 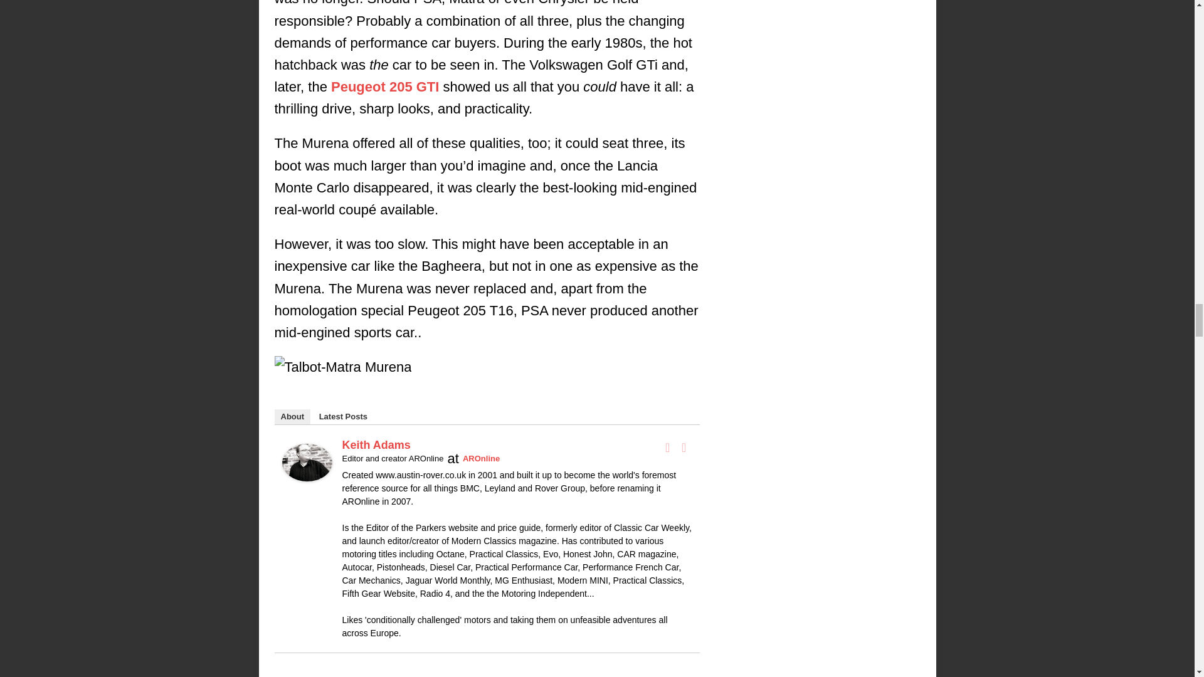 I want to click on Facebook, so click(x=667, y=448).